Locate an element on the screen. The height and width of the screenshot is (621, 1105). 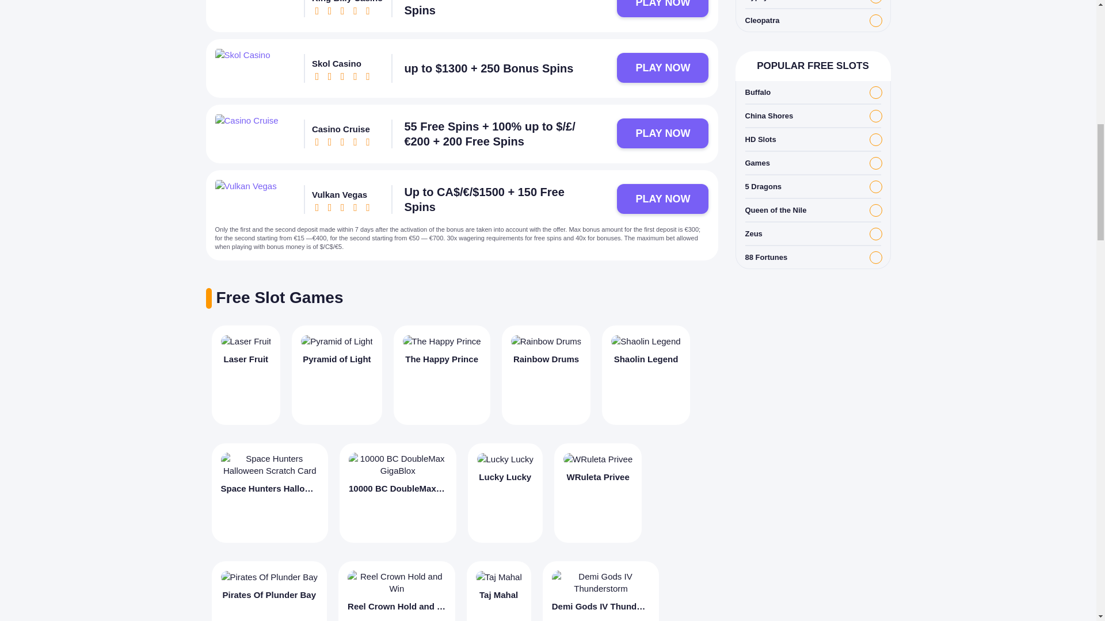
Shaolin-Legend is located at coordinates (646, 341).